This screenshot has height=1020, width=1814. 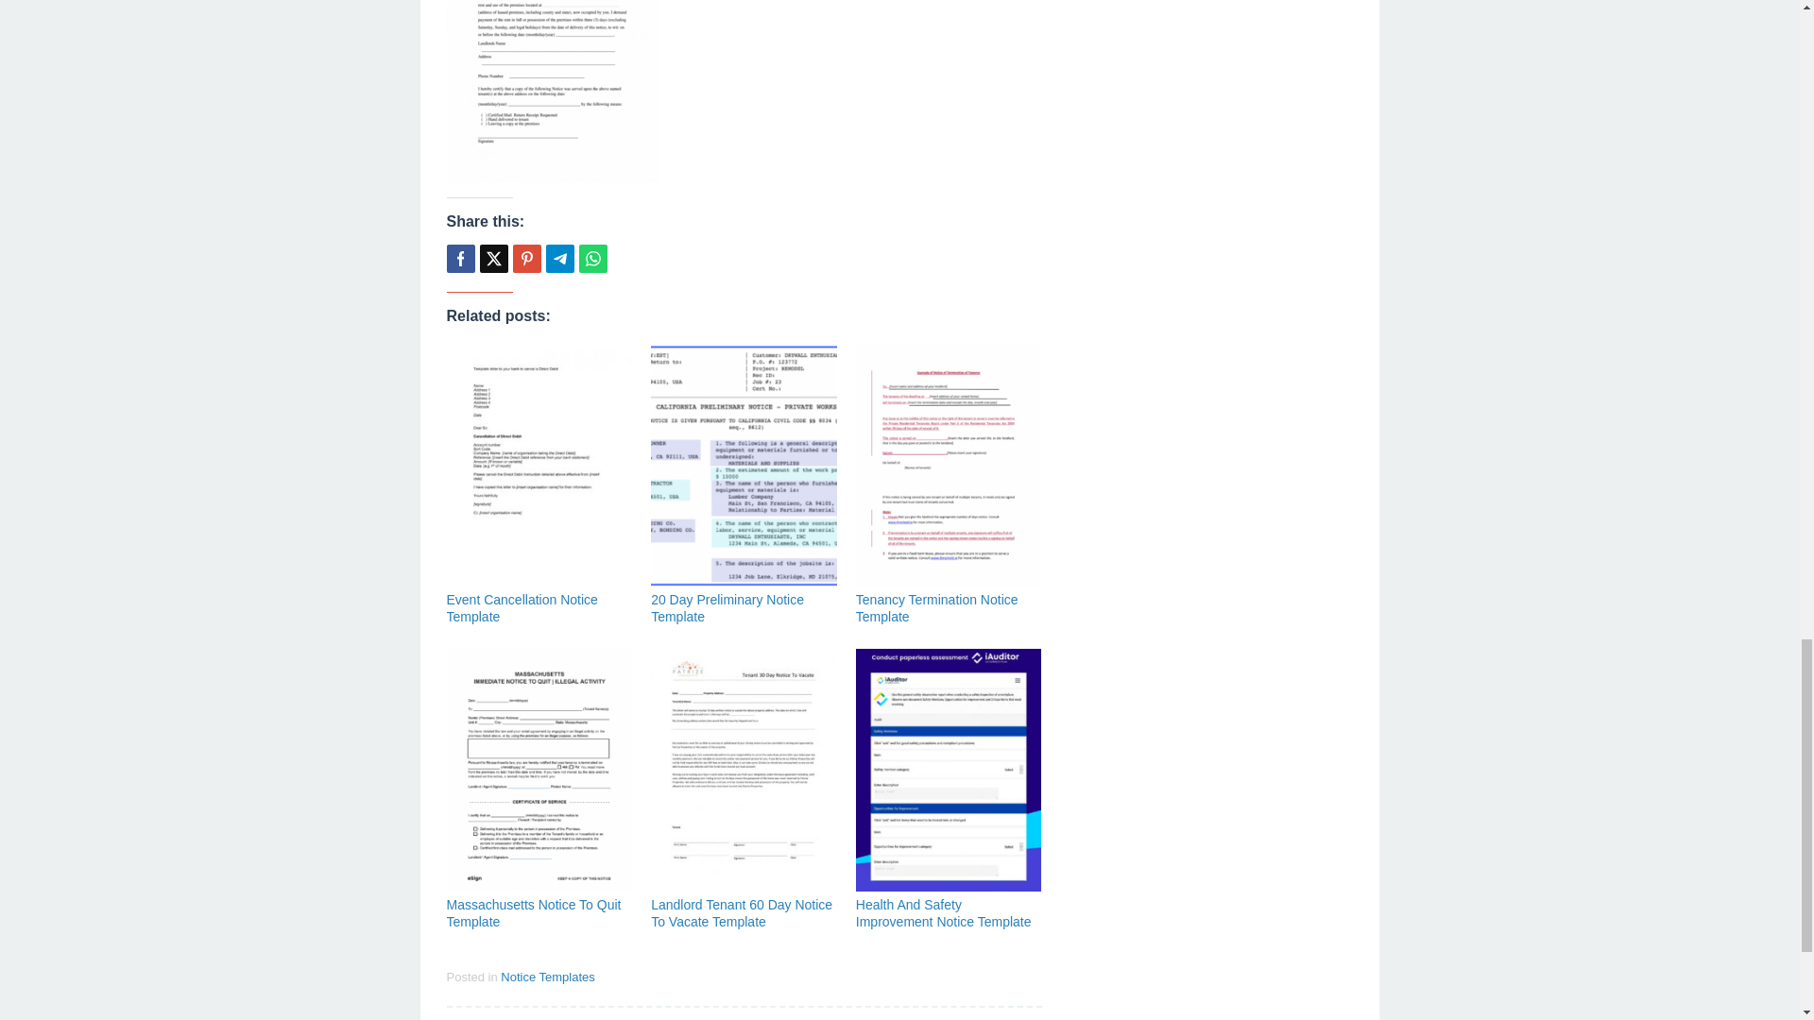 What do you see at coordinates (937, 608) in the screenshot?
I see `Tenancy Termination Notice Template` at bounding box center [937, 608].